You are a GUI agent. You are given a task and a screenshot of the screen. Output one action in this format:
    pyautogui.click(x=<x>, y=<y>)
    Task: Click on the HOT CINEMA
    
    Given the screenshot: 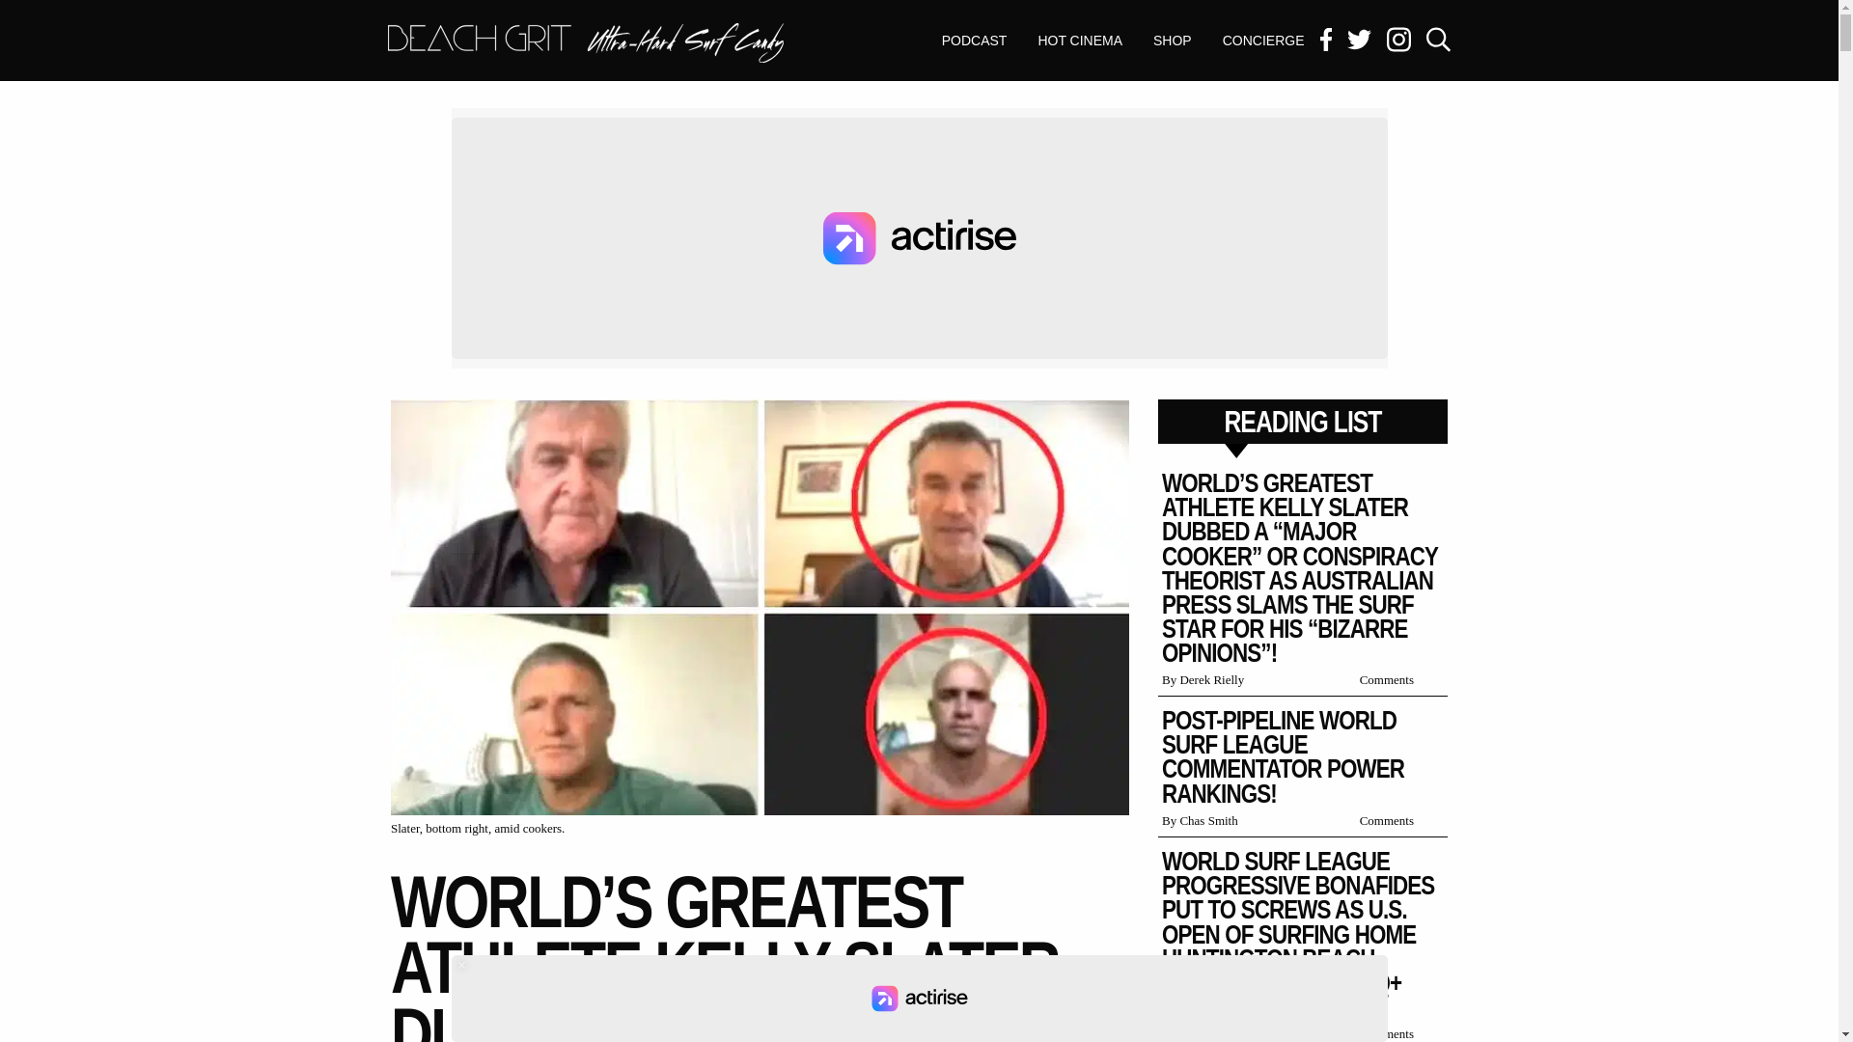 What is the action you would take?
    pyautogui.click(x=1079, y=41)
    